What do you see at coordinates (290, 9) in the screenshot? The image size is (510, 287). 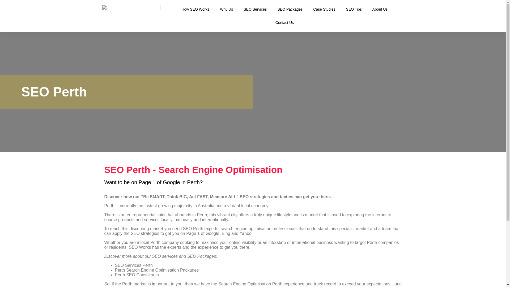 I see `SEO Packages` at bounding box center [290, 9].